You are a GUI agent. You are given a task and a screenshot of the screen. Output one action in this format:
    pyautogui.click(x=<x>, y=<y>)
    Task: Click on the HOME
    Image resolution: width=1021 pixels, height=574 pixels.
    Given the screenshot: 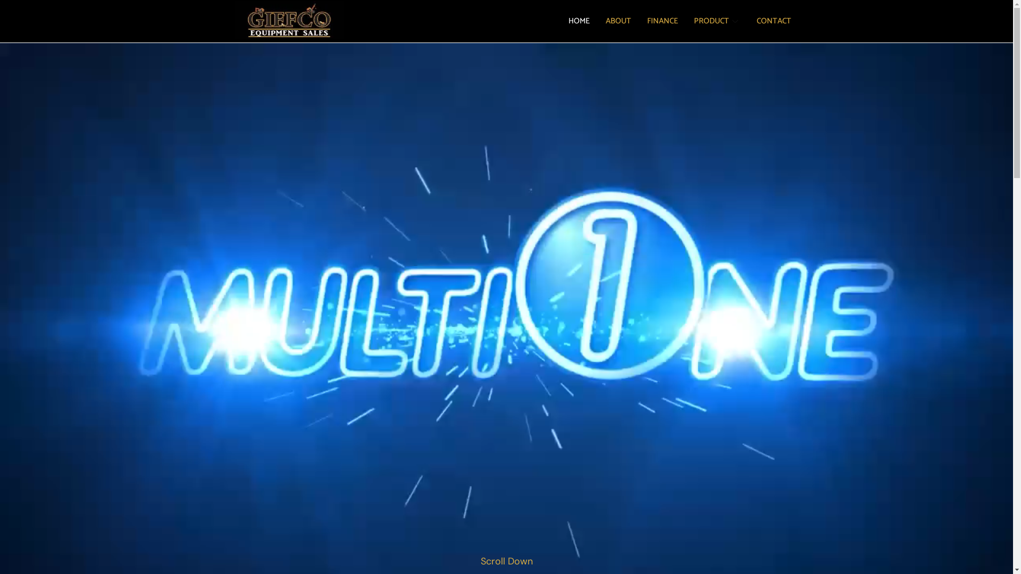 What is the action you would take?
    pyautogui.click(x=579, y=21)
    